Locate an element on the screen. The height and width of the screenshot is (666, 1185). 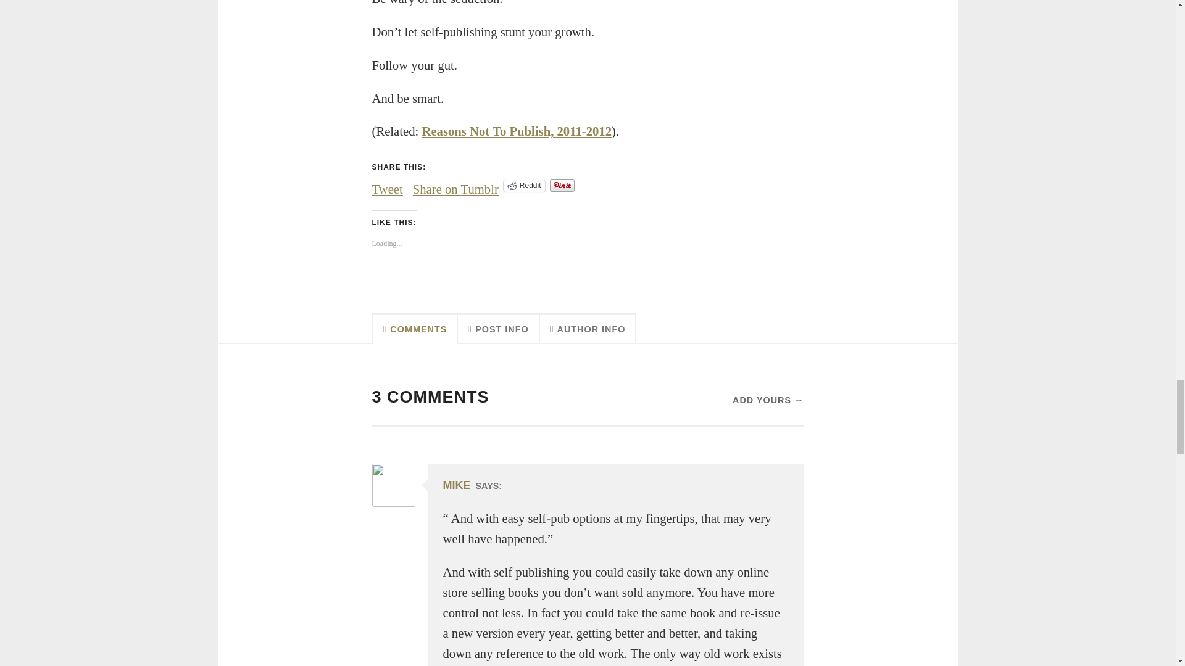
Share on Tumblr is located at coordinates (455, 184).